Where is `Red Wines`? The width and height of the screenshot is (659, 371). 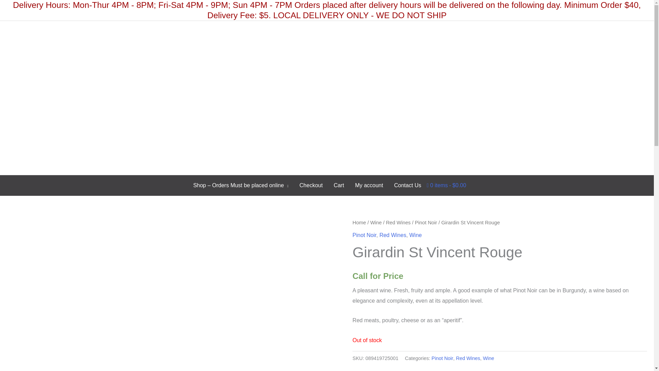 Red Wines is located at coordinates (468, 358).